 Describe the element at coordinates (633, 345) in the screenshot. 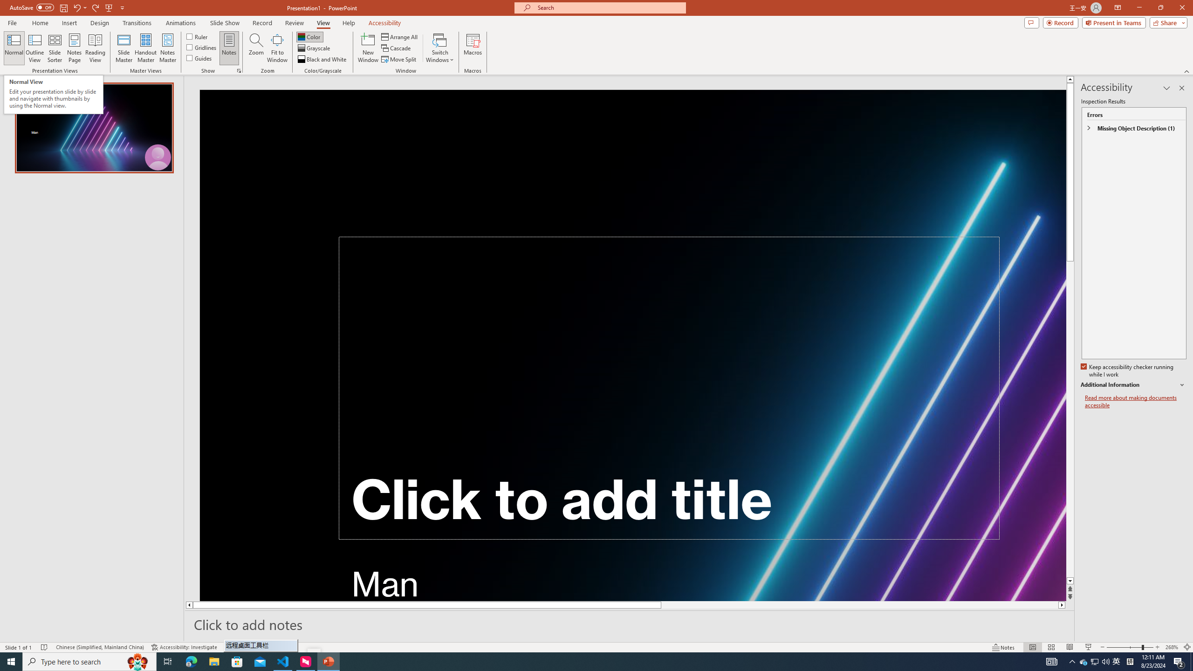

I see `Neon laser lights aligned to form a triangle` at that location.